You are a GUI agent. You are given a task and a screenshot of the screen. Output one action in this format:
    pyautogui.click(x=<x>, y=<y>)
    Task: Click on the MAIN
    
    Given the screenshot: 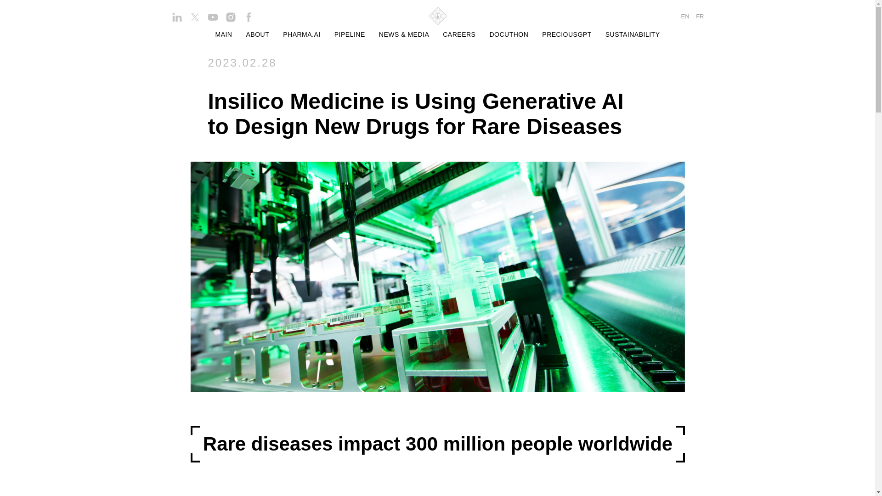 What is the action you would take?
    pyautogui.click(x=223, y=34)
    